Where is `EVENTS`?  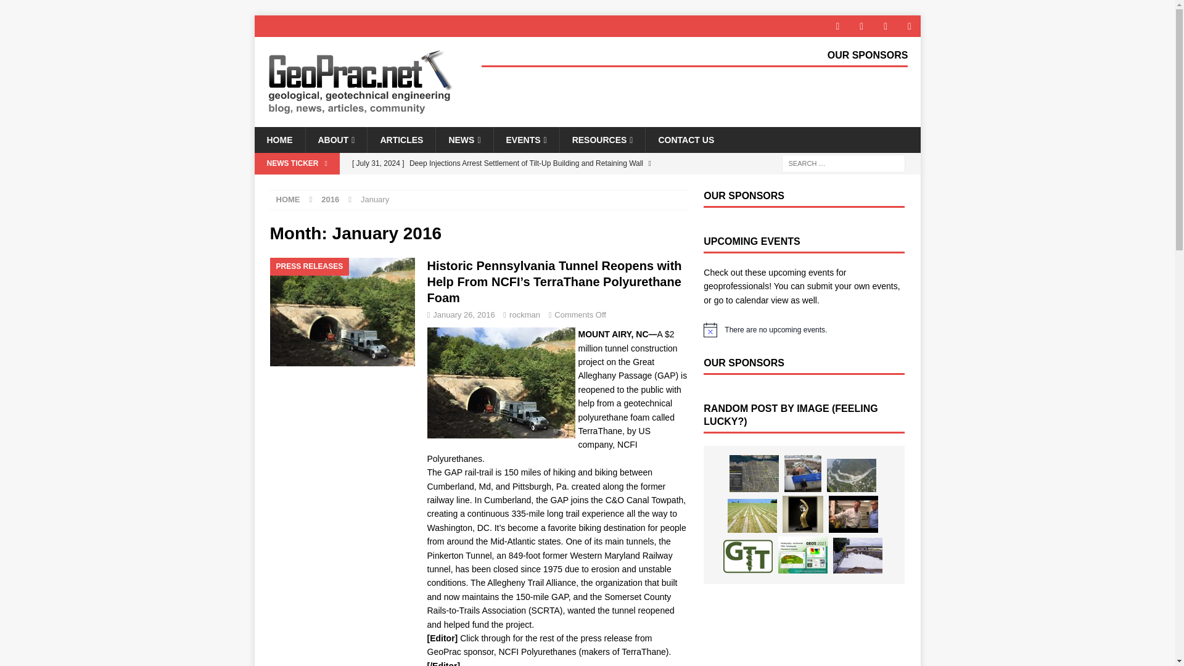 EVENTS is located at coordinates (526, 140).